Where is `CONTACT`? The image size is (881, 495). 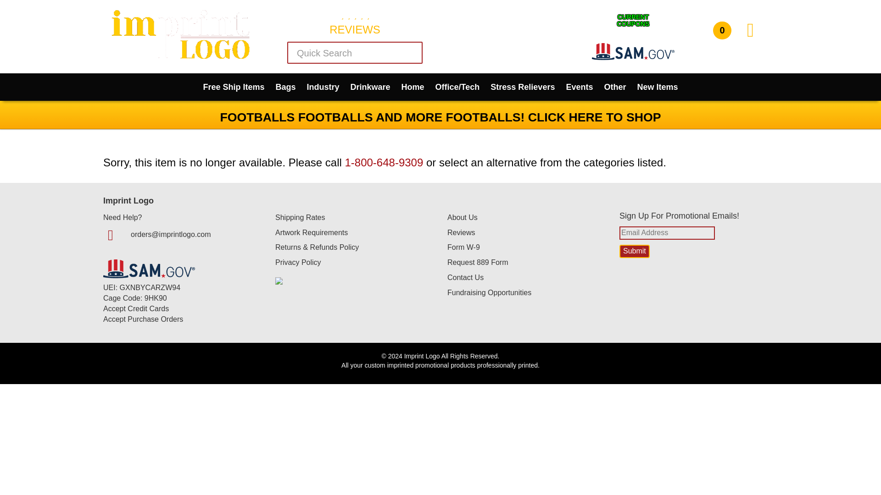
CONTACT is located at coordinates (633, 22).